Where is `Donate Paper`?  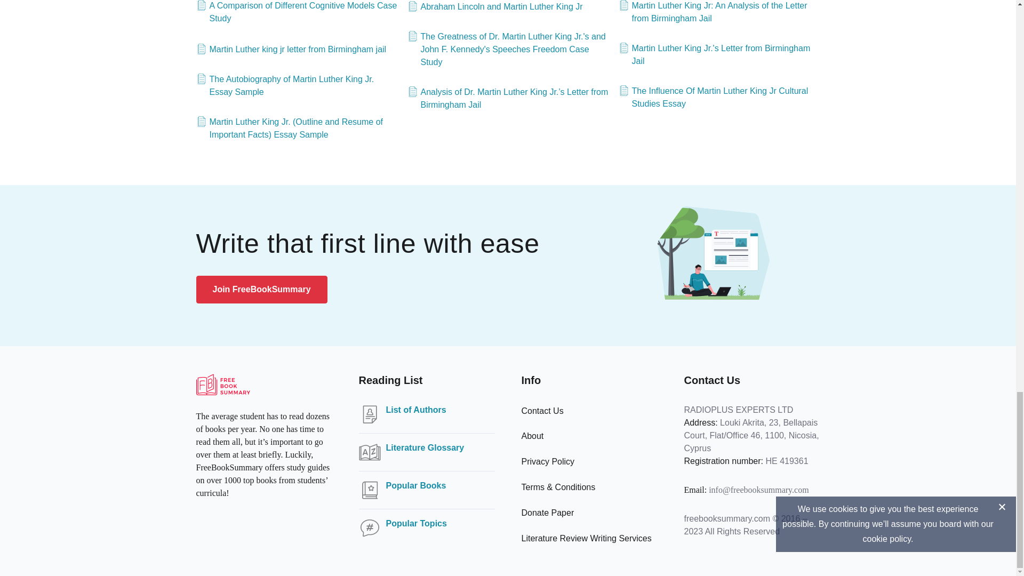
Donate Paper is located at coordinates (548, 512).